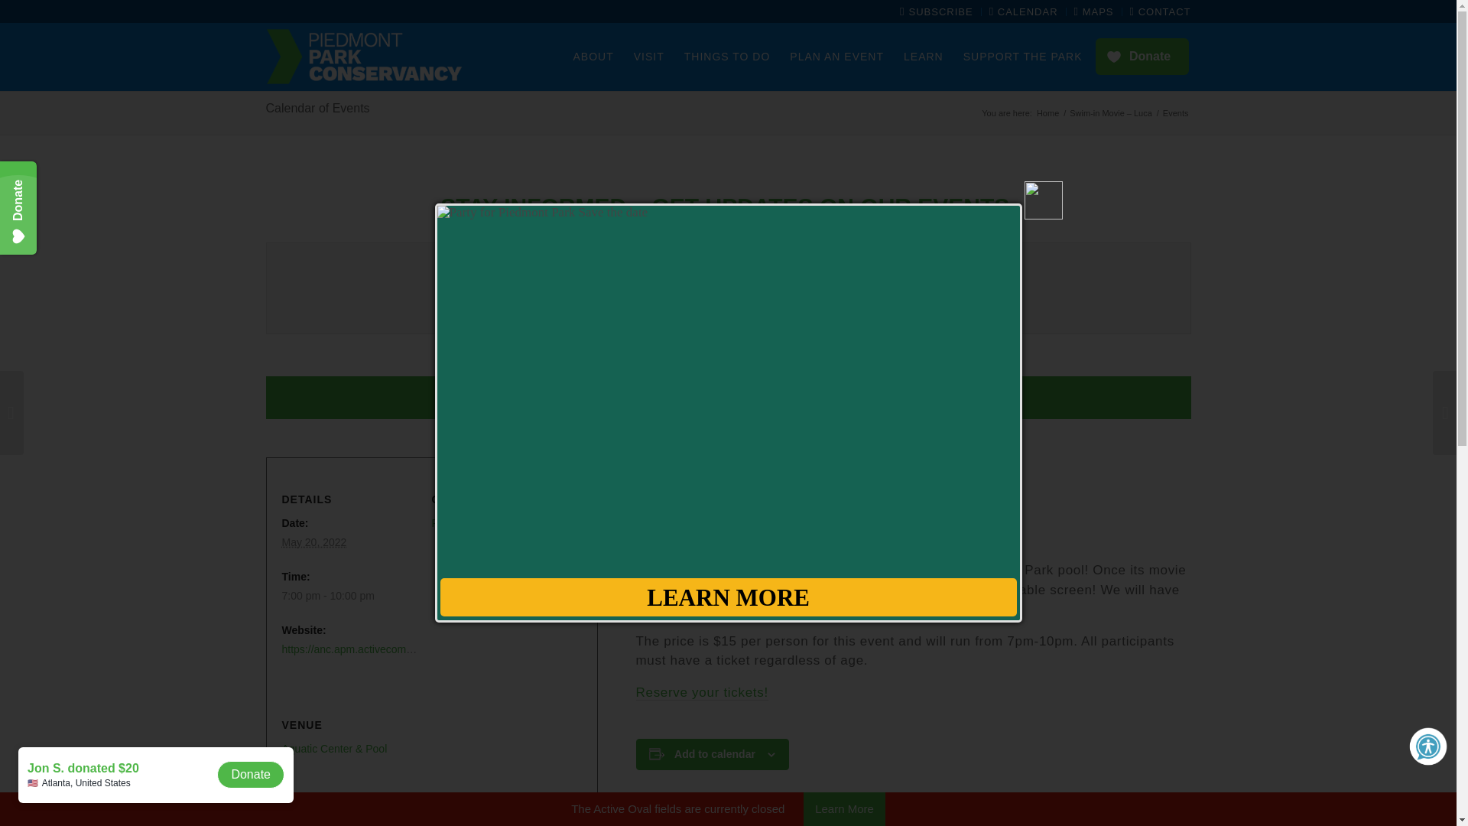 This screenshot has height=826, width=1468. Describe the element at coordinates (885, 276) in the screenshot. I see `Subscribe` at that location.